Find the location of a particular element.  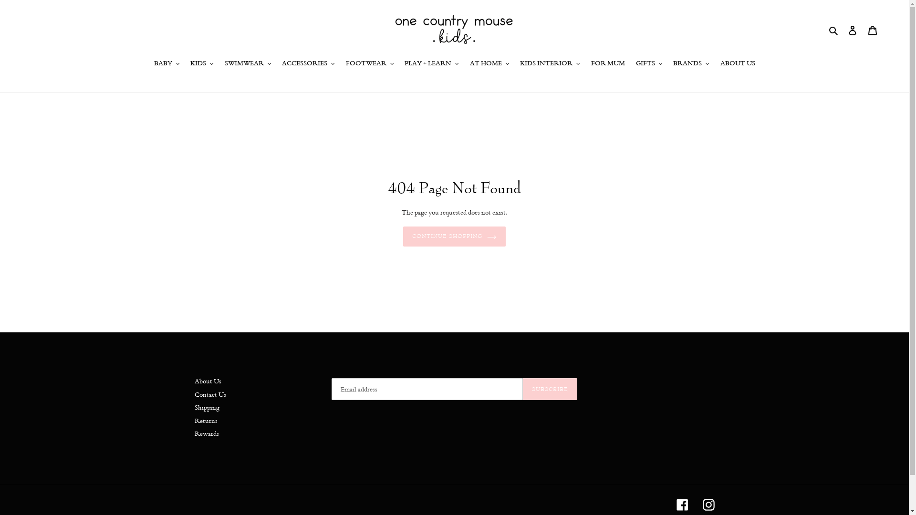

FOOTWEAR is located at coordinates (369, 64).